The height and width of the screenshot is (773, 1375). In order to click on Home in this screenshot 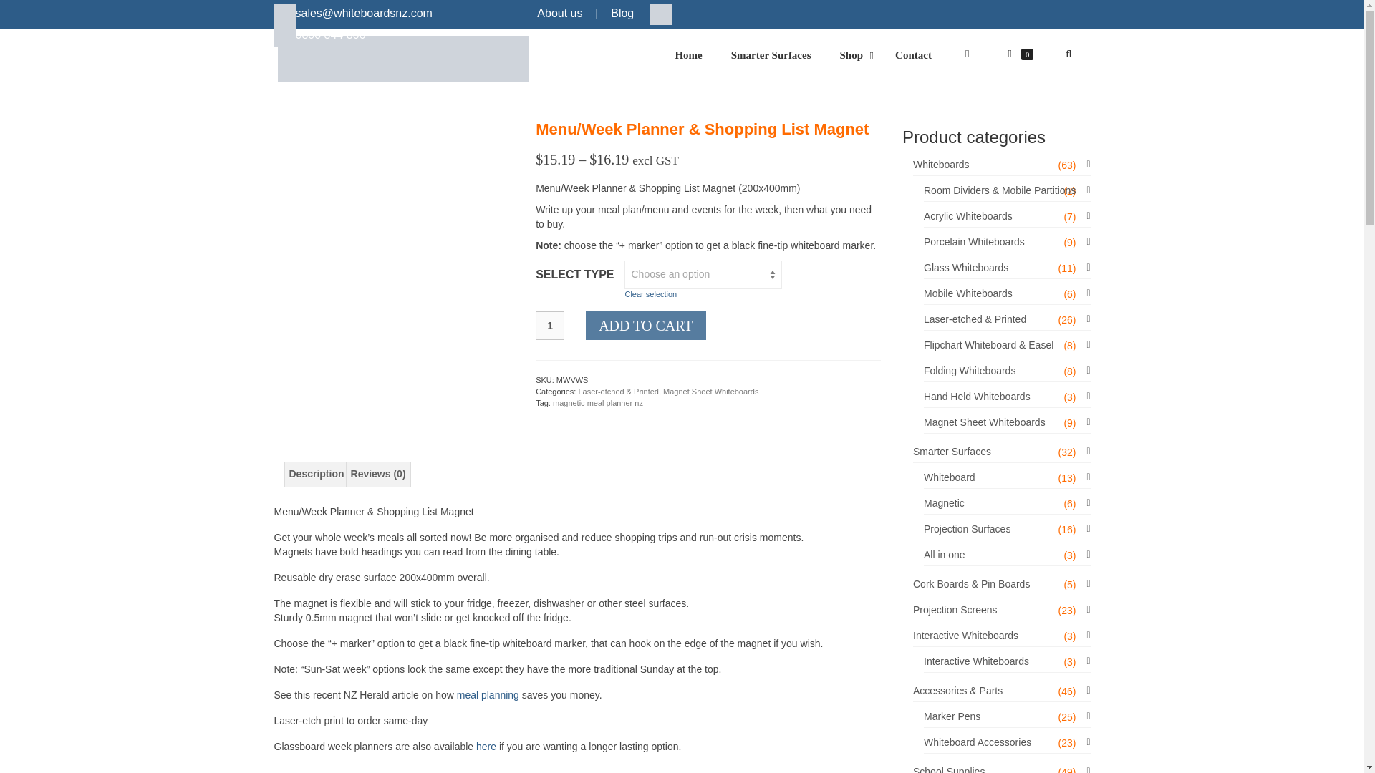, I will do `click(559, 13)`.